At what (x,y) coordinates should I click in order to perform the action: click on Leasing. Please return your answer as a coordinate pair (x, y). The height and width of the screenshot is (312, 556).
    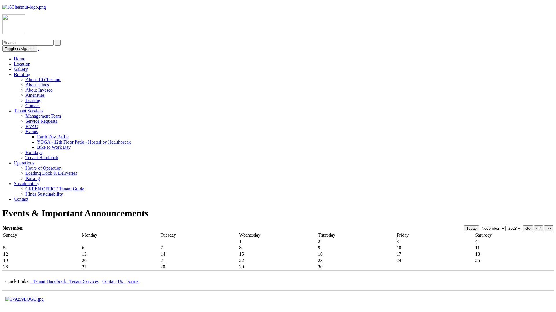
    Looking at the image, I should click on (33, 101).